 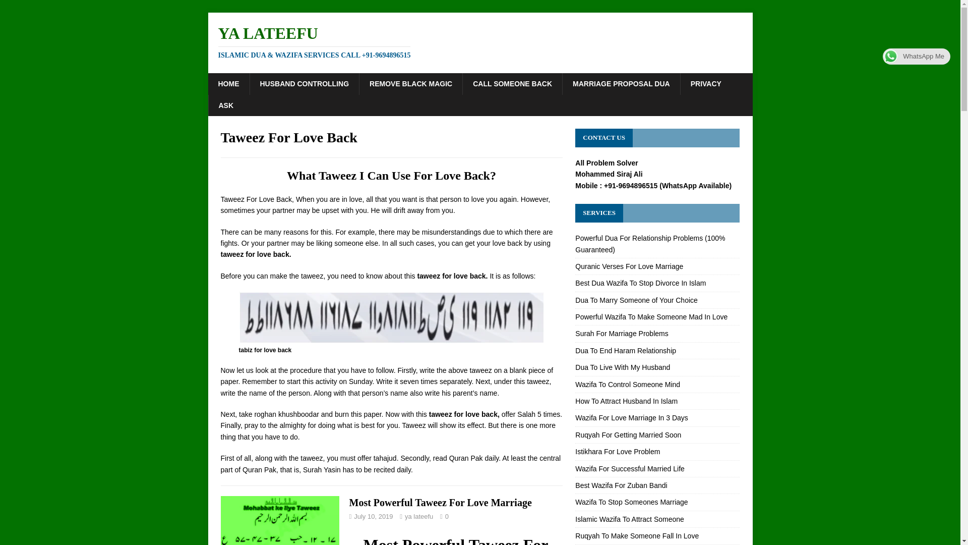 I want to click on Ya Lateefu, so click(x=480, y=41).